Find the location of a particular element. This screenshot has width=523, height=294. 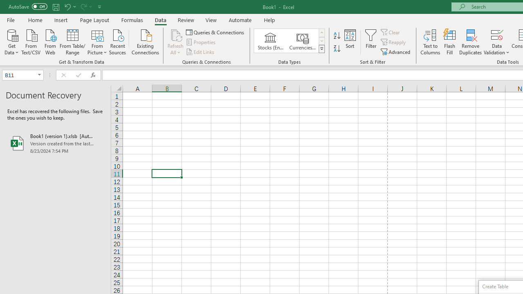

Reapply is located at coordinates (394, 42).